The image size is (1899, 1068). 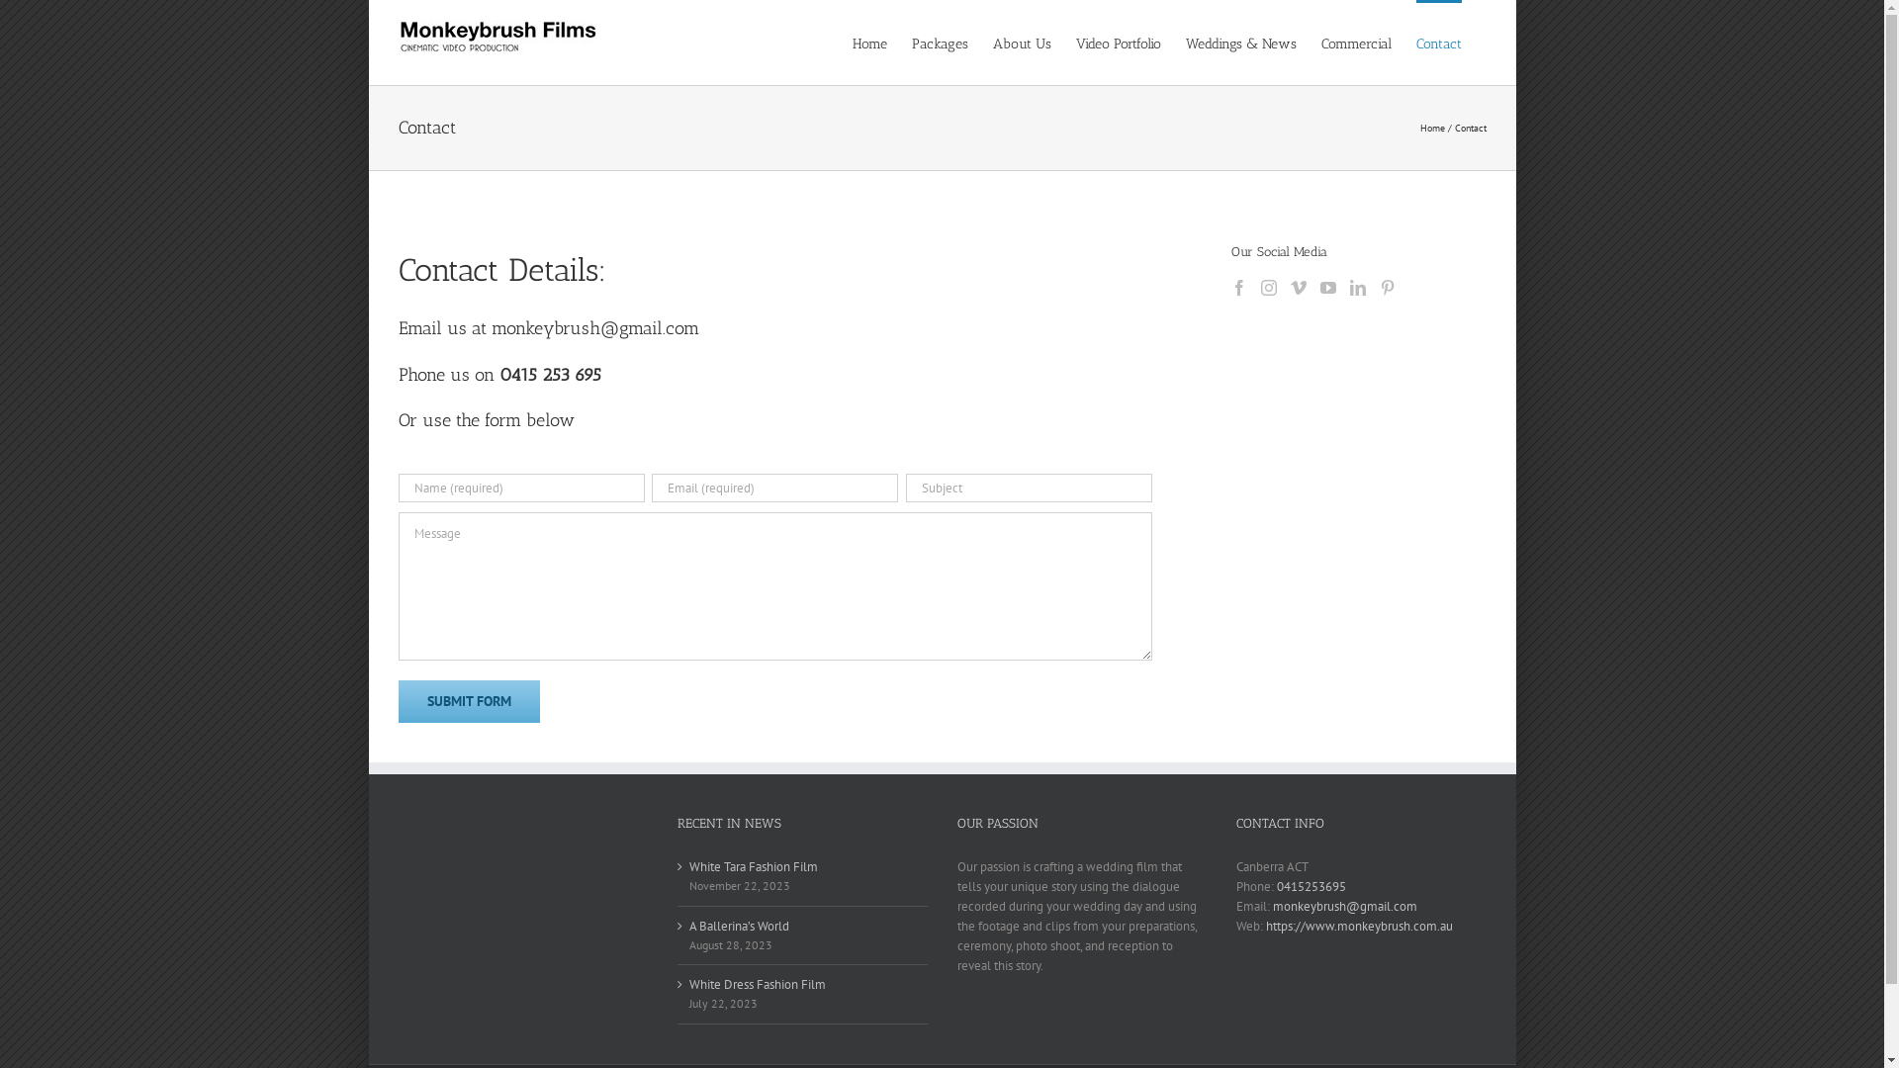 What do you see at coordinates (1357, 43) in the screenshot?
I see `Commercial` at bounding box center [1357, 43].